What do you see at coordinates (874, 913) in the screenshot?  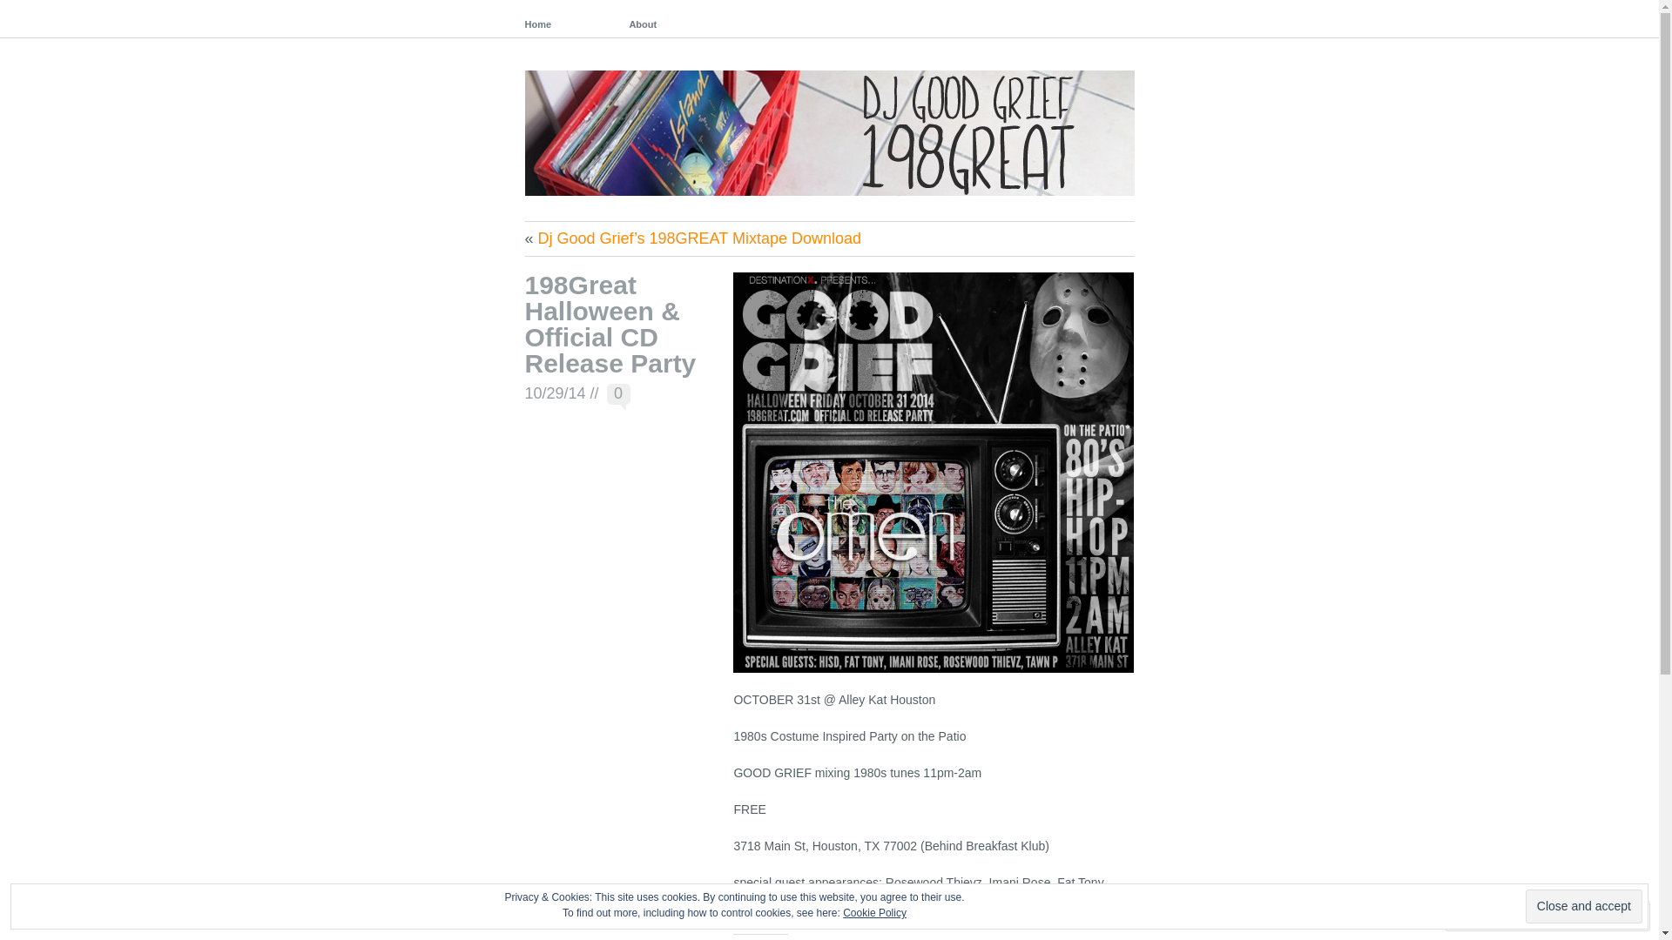 I see `Cookie Policy` at bounding box center [874, 913].